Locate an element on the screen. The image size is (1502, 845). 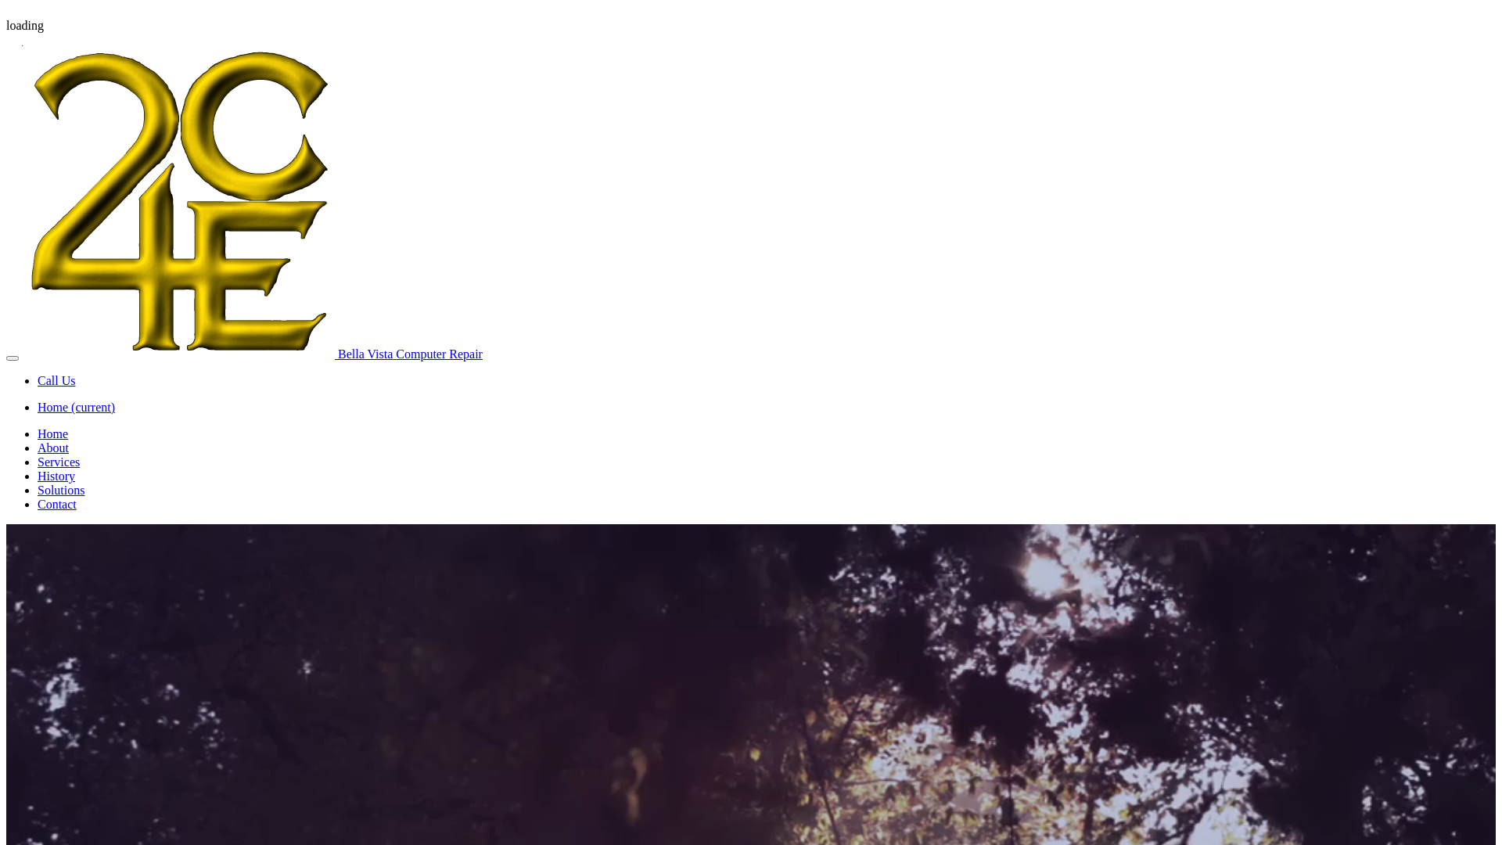
Services is located at coordinates (59, 462).